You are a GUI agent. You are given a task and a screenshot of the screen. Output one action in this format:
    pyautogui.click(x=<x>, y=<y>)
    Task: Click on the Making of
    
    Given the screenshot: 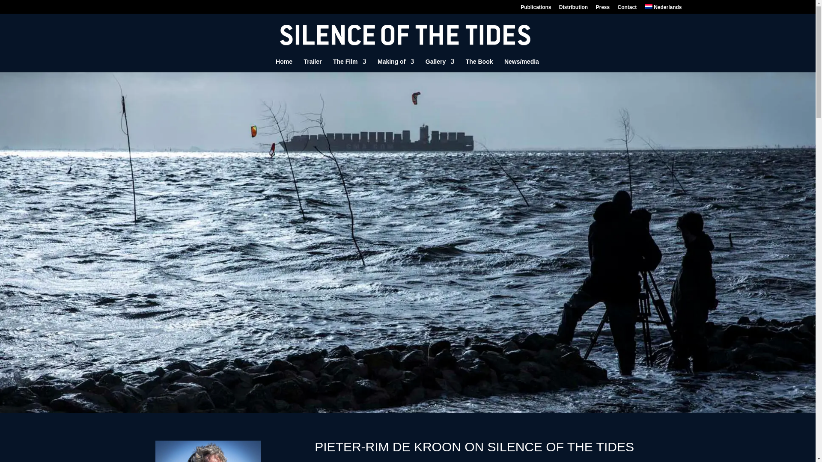 What is the action you would take?
    pyautogui.click(x=396, y=65)
    